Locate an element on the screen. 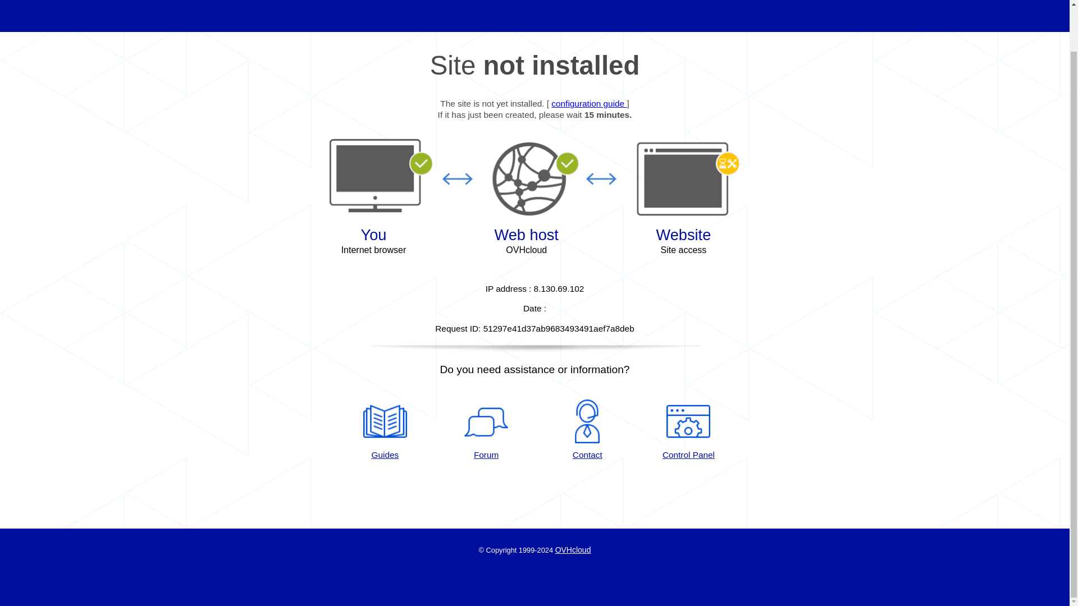  Guides is located at coordinates (588, 103).